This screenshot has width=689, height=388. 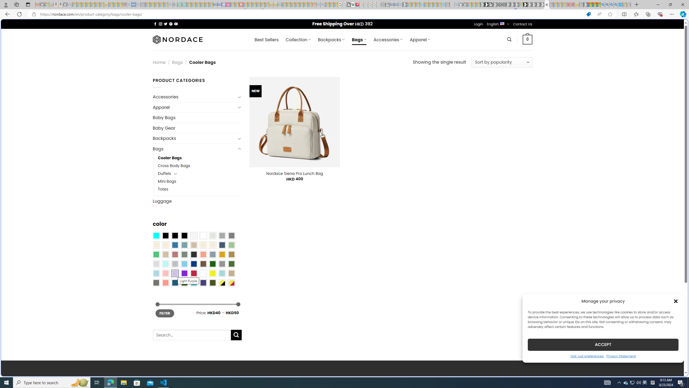 I want to click on Latest Politics News & Archive | Newsweek.com - Sleeping, so click(x=241, y=5).